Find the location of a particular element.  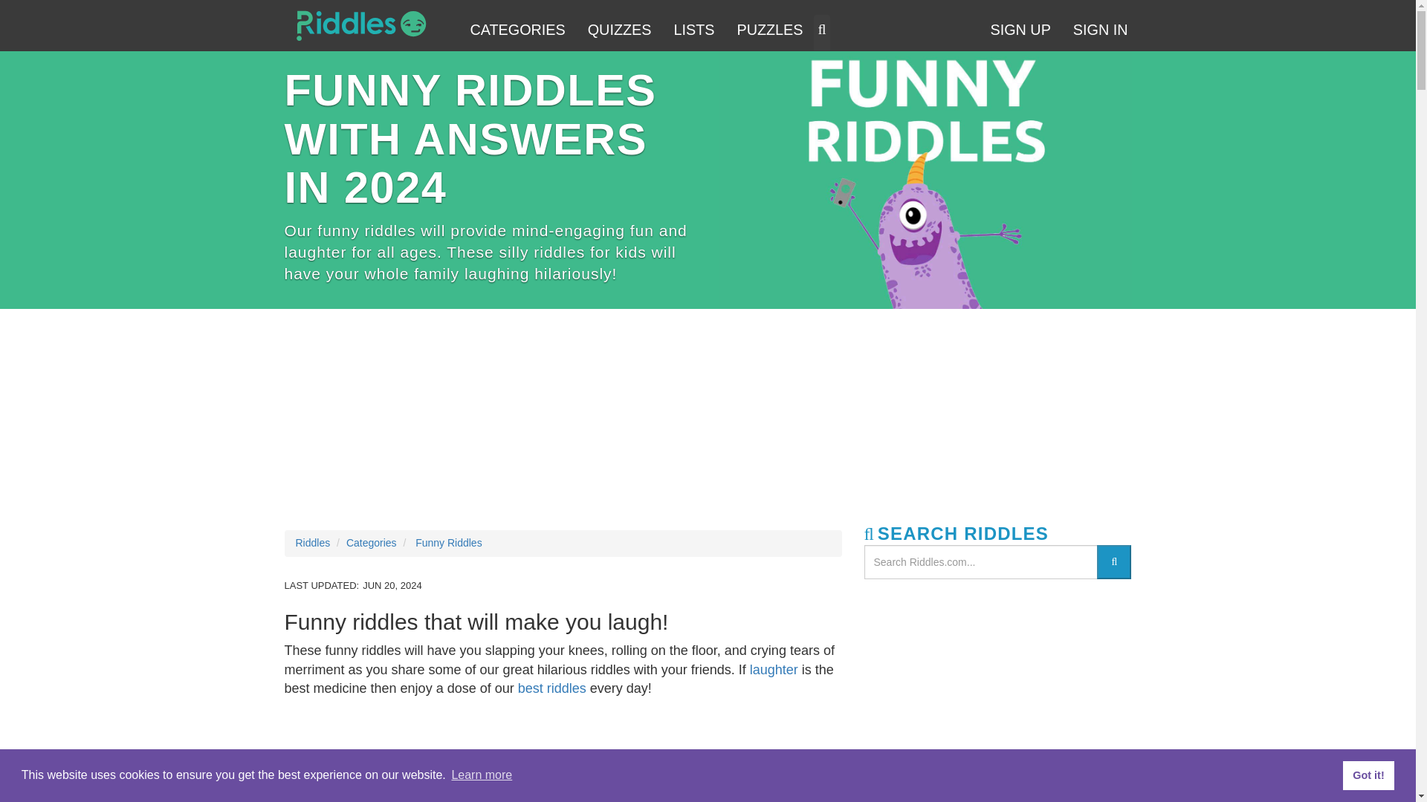

Got it! is located at coordinates (1368, 775).